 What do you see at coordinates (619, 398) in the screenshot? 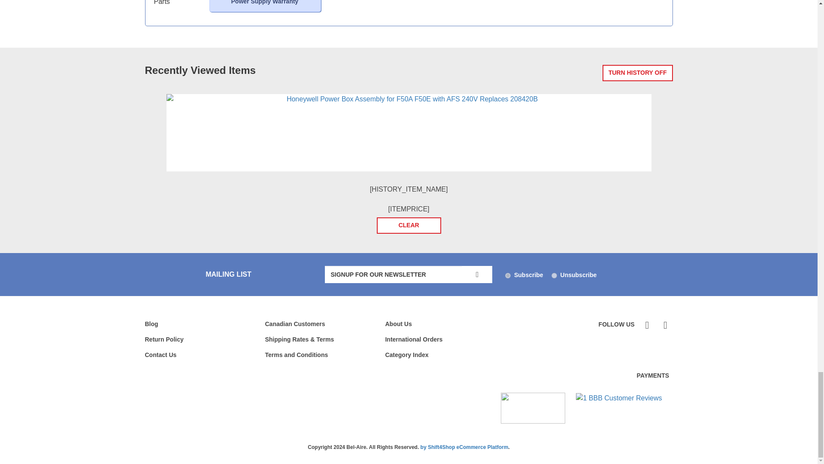
I see `Bel-Aire Company BBB Customer Reviews` at bounding box center [619, 398].